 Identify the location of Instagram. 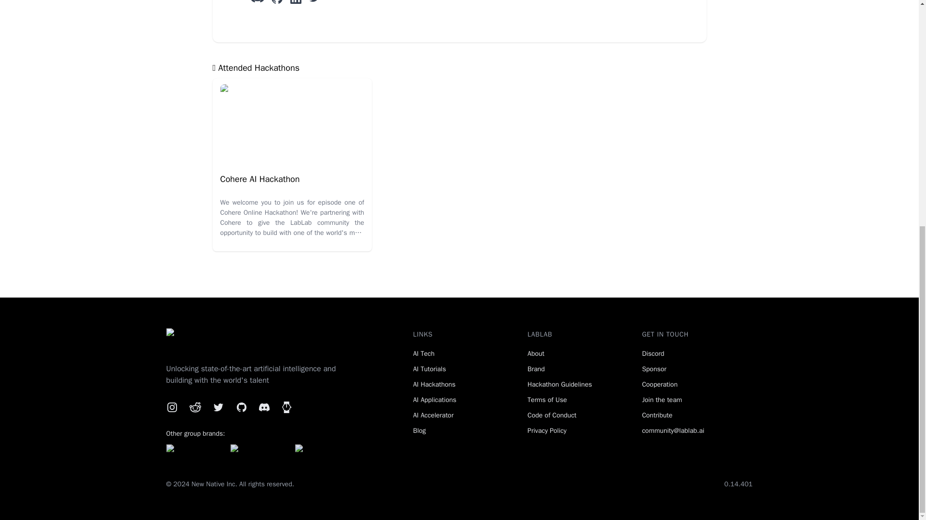
(172, 407).